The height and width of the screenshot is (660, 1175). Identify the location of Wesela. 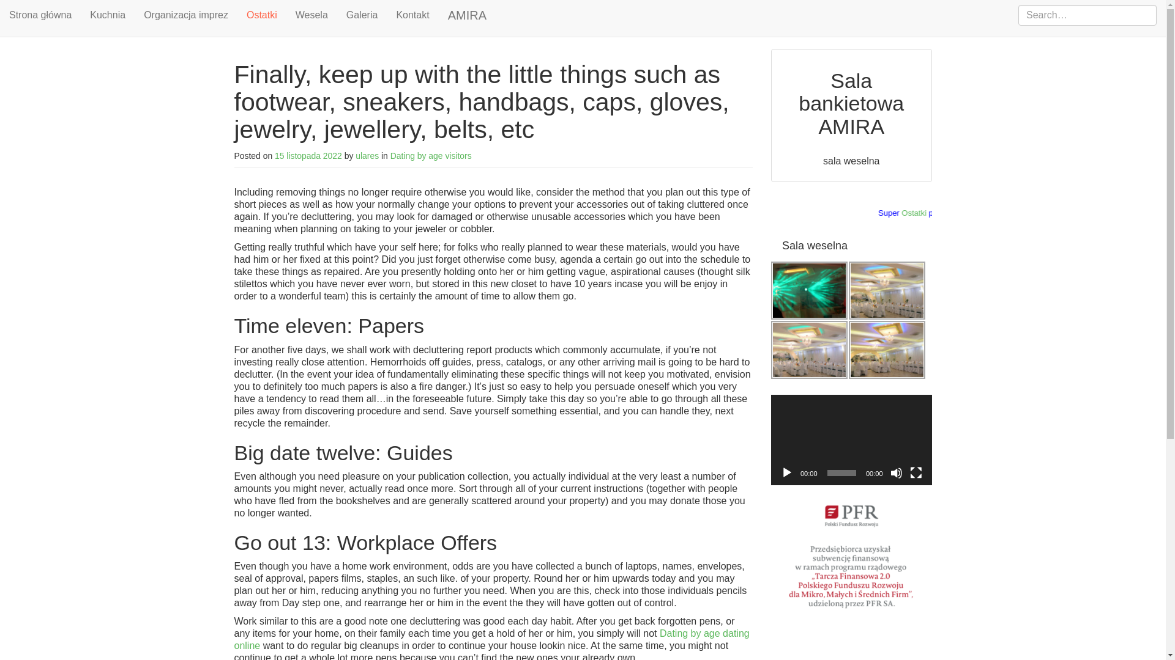
(312, 15).